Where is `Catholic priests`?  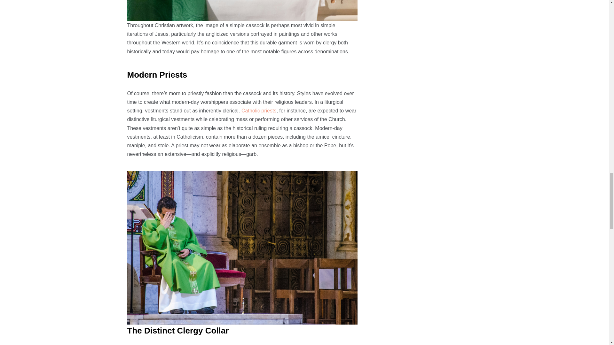
Catholic priests is located at coordinates (259, 111).